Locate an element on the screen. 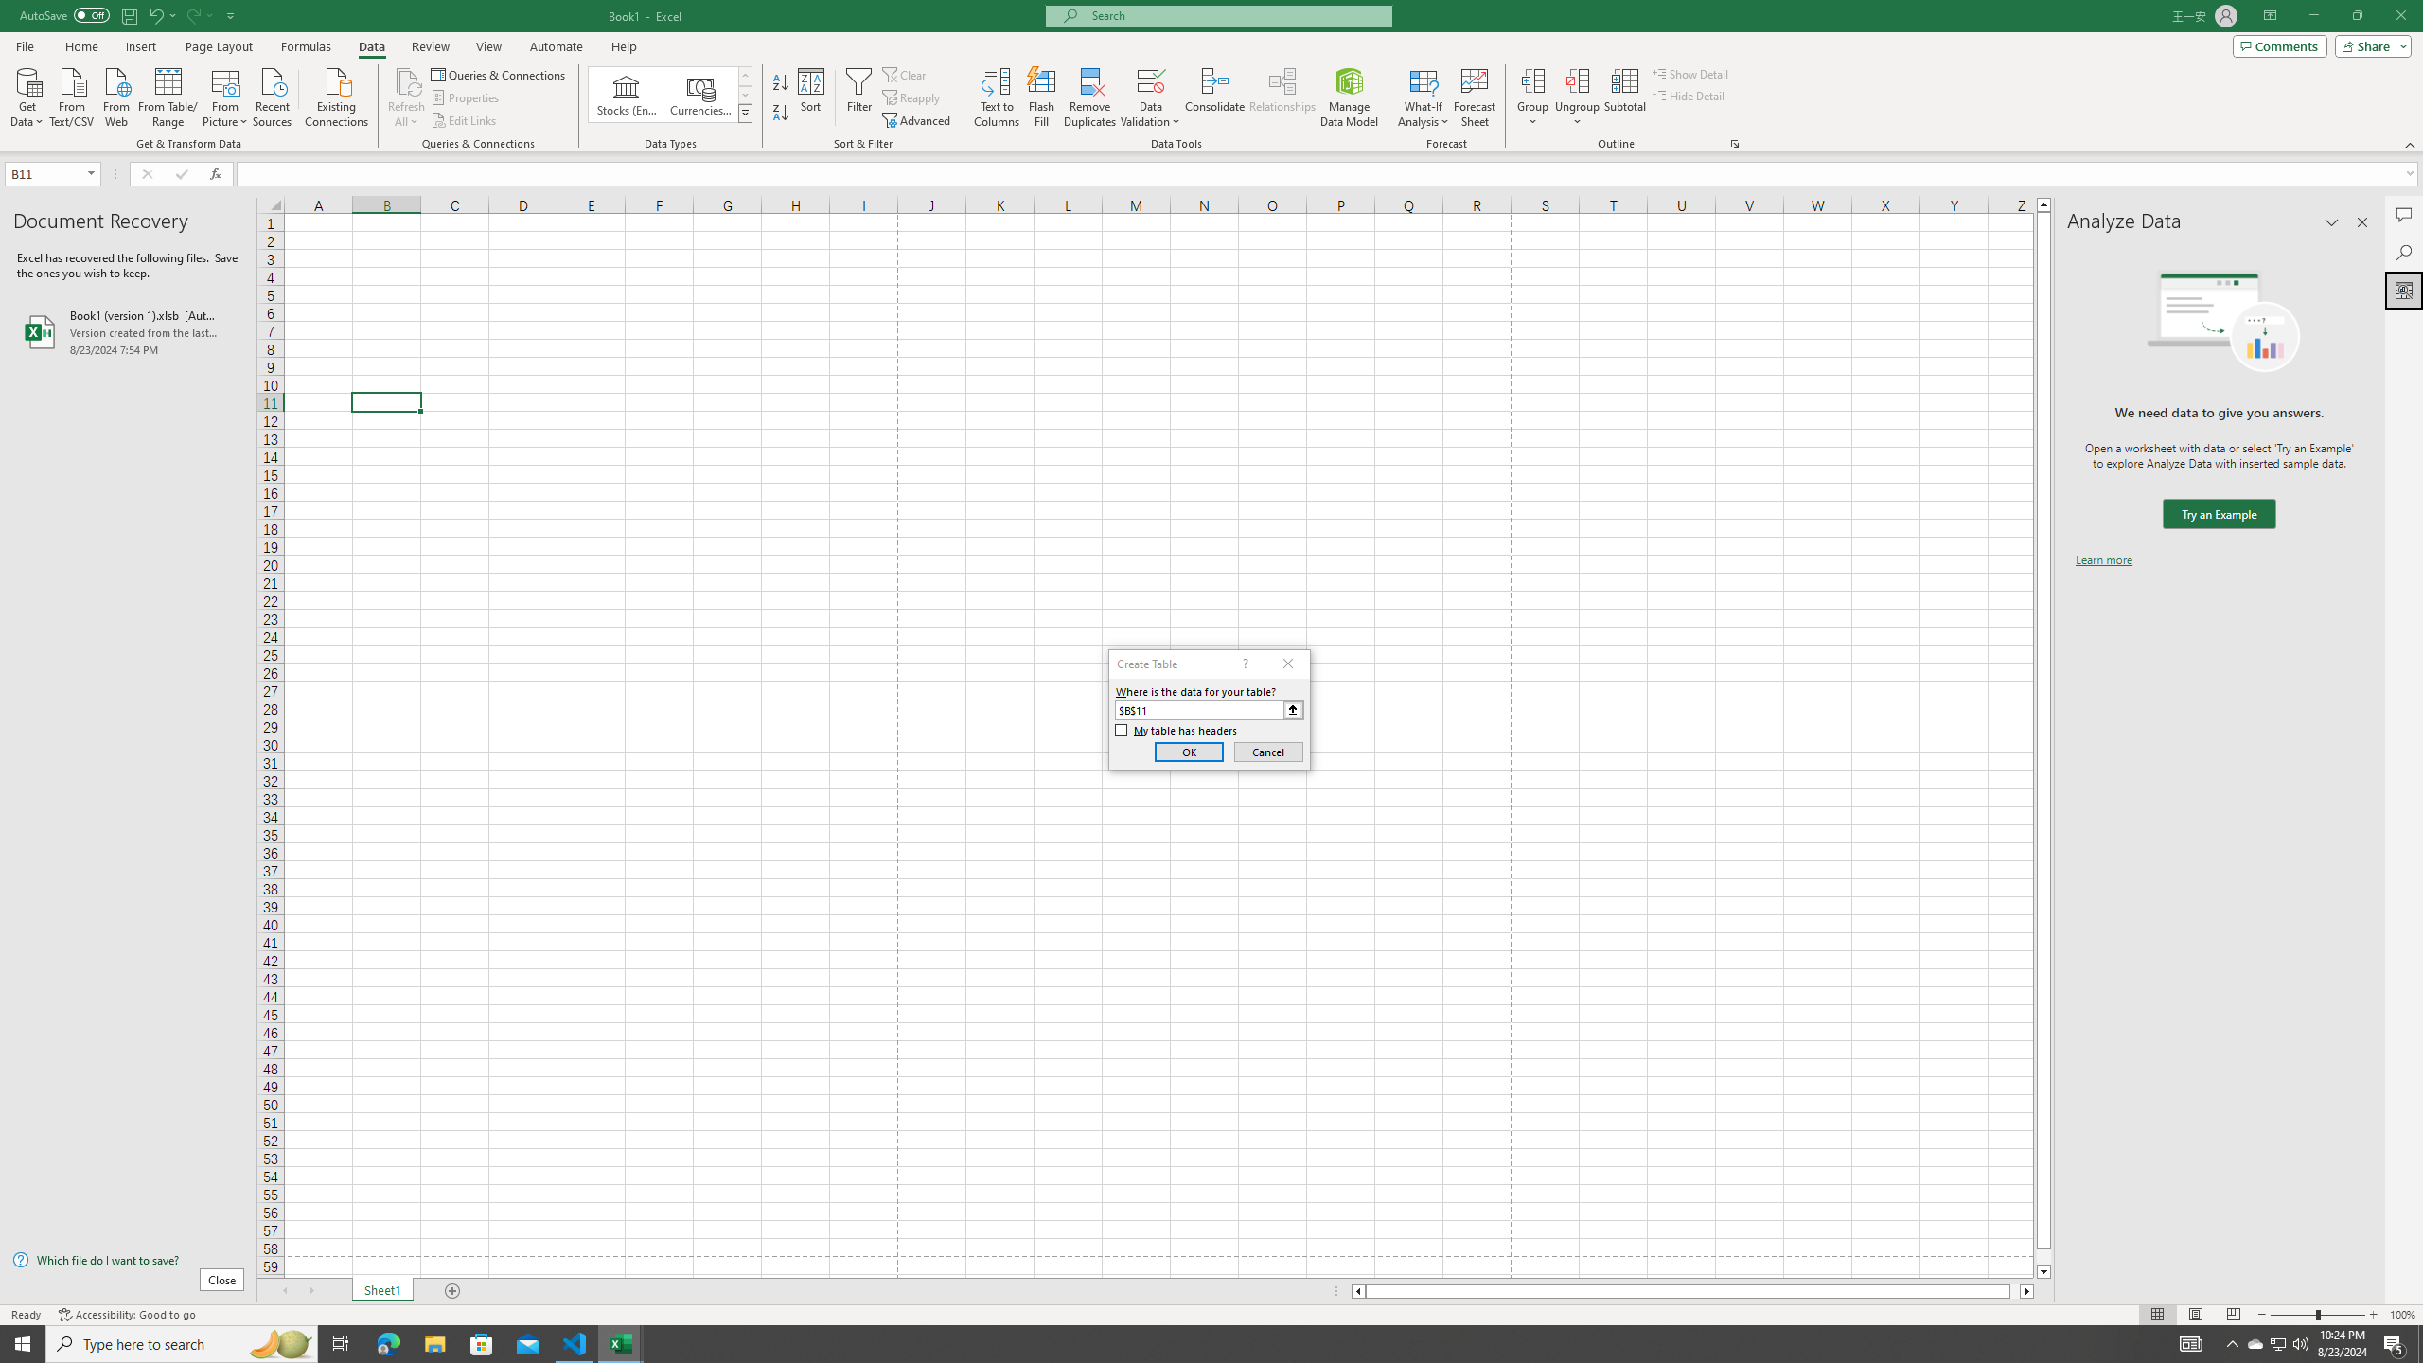 This screenshot has height=1363, width=2423. We need data to give you answers. Try an Example is located at coordinates (2219, 515).